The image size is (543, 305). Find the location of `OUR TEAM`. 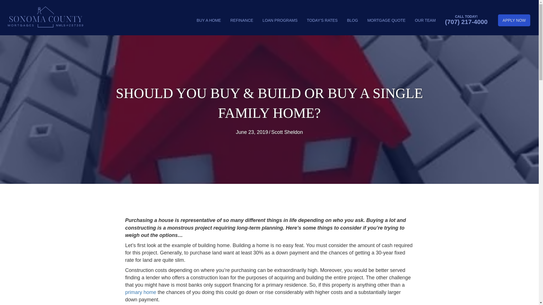

OUR TEAM is located at coordinates (425, 20).